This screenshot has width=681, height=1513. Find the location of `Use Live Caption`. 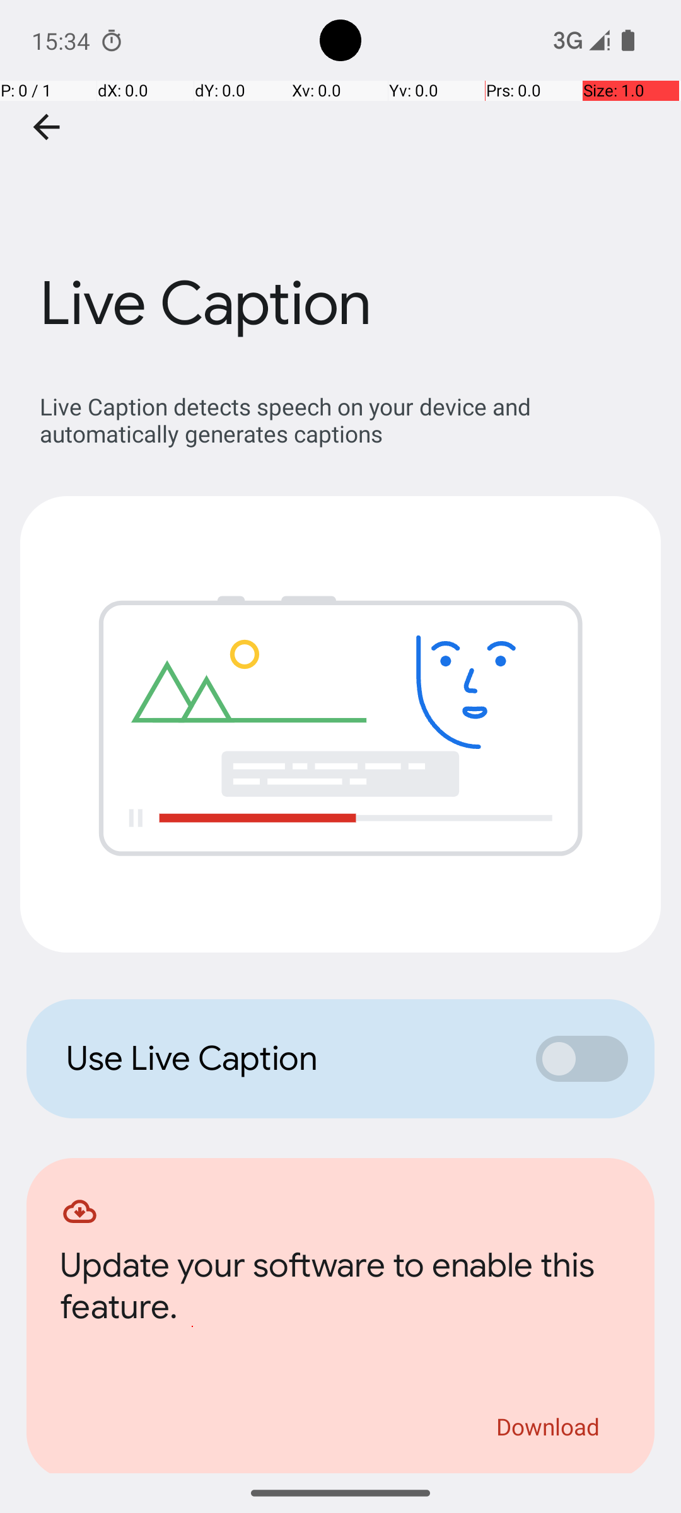

Use Live Caption is located at coordinates (288, 1058).